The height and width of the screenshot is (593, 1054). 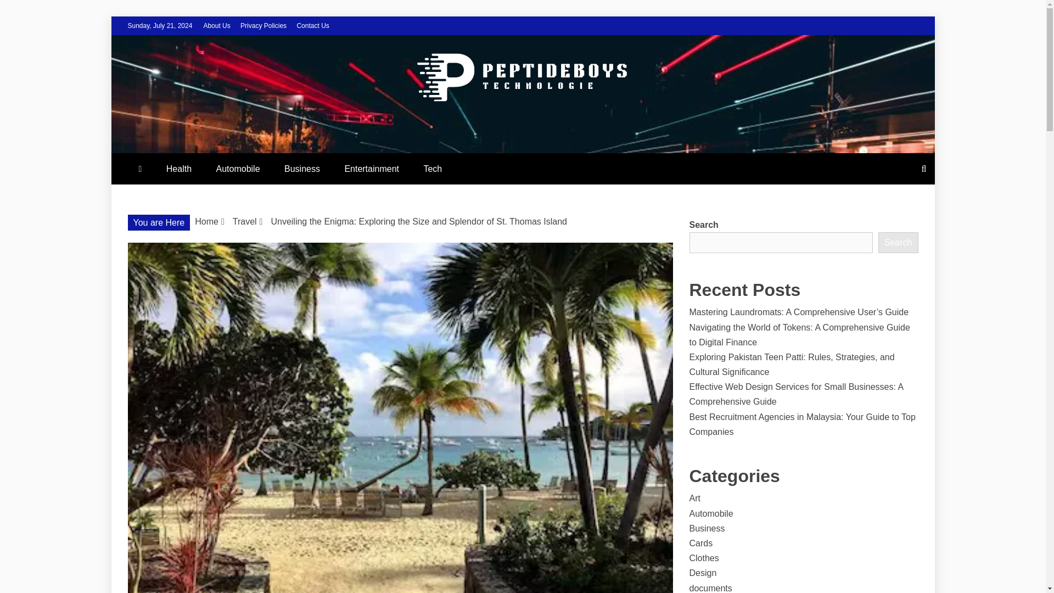 I want to click on Health, so click(x=178, y=168).